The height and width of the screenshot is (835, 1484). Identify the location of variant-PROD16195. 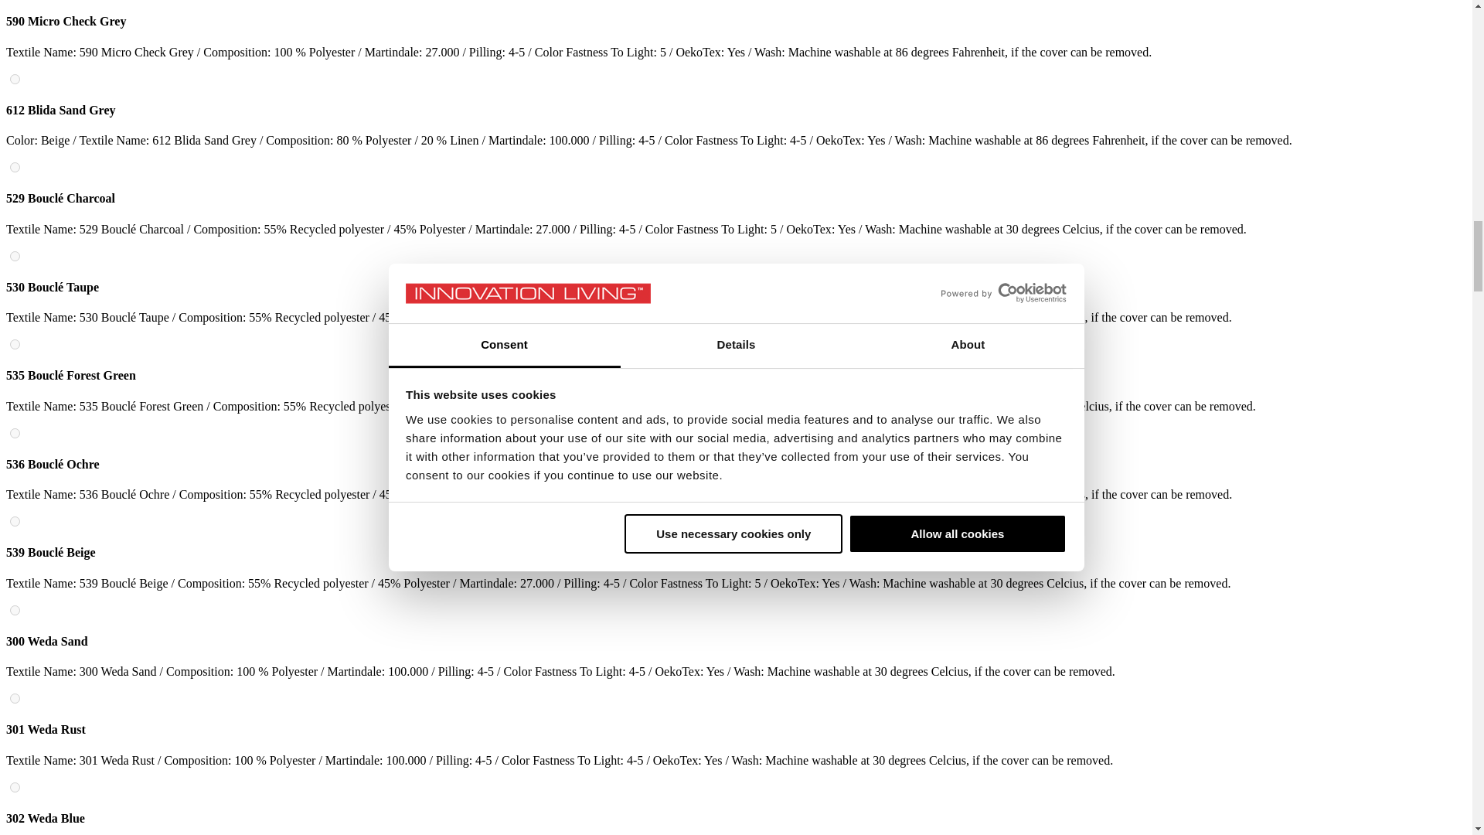
(15, 344).